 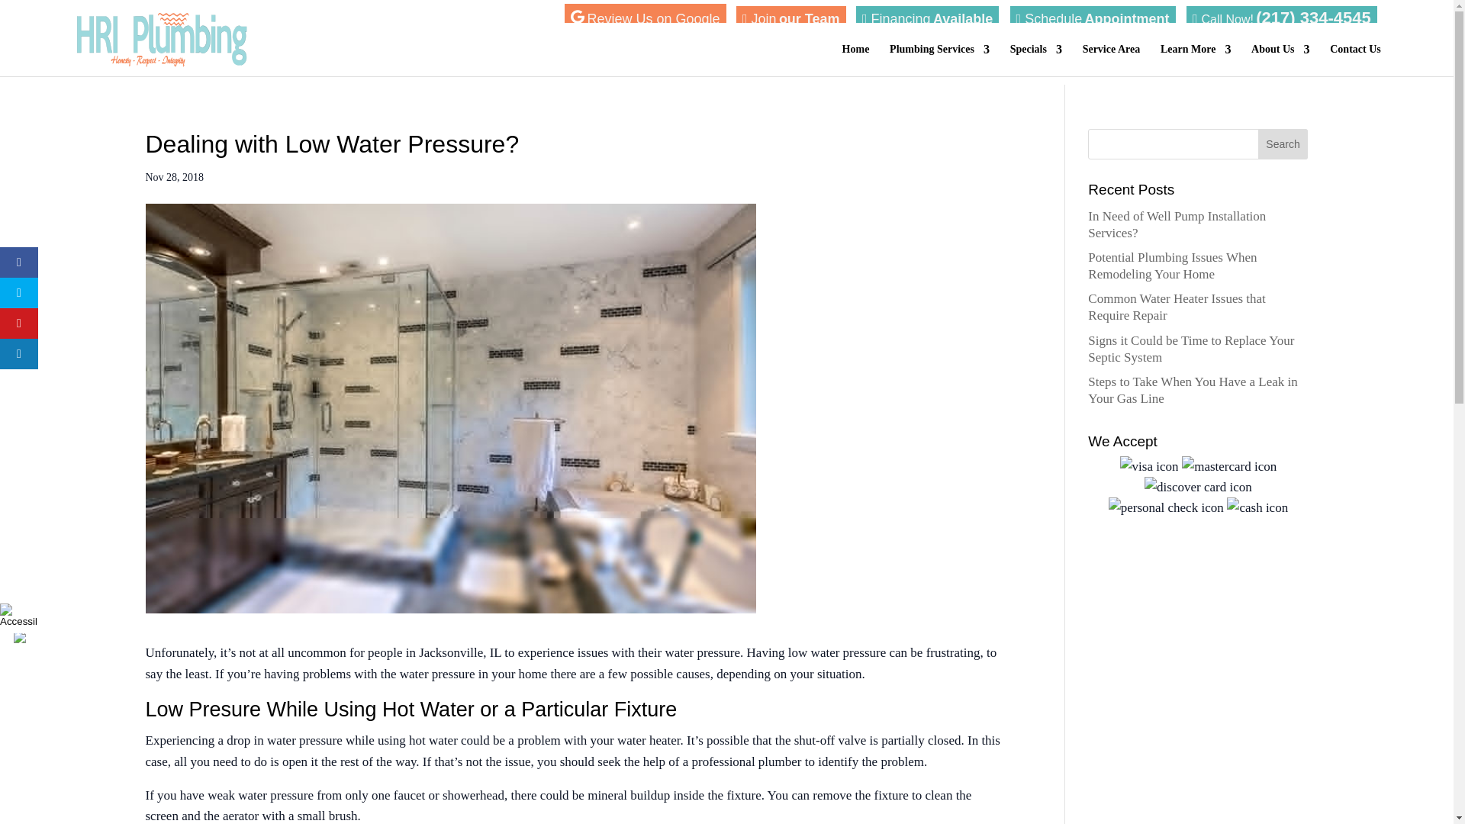 What do you see at coordinates (1093, 18) in the screenshot?
I see `Schedule Appointment` at bounding box center [1093, 18].